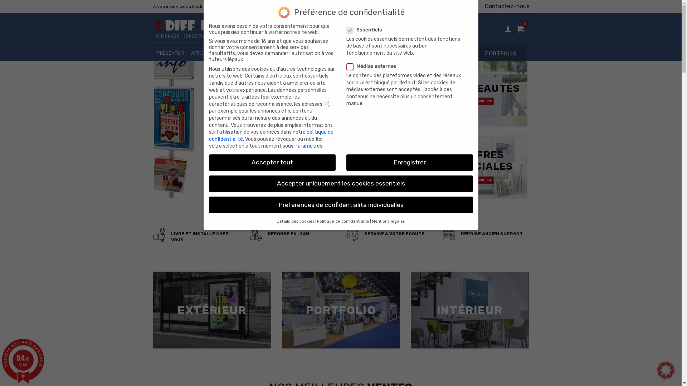  Describe the element at coordinates (0, 0) in the screenshot. I see `Aller au contenu` at that location.